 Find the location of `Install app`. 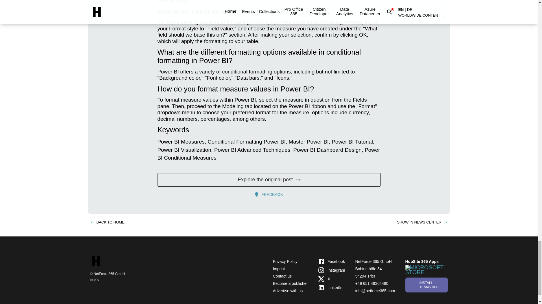

Install app is located at coordinates (426, 285).